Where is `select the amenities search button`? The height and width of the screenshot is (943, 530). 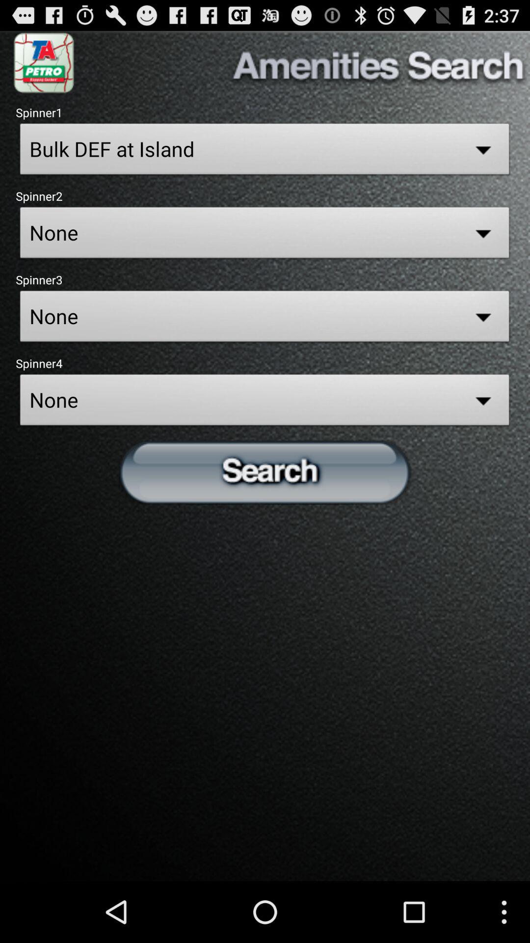
select the amenities search button is located at coordinates (302, 63).